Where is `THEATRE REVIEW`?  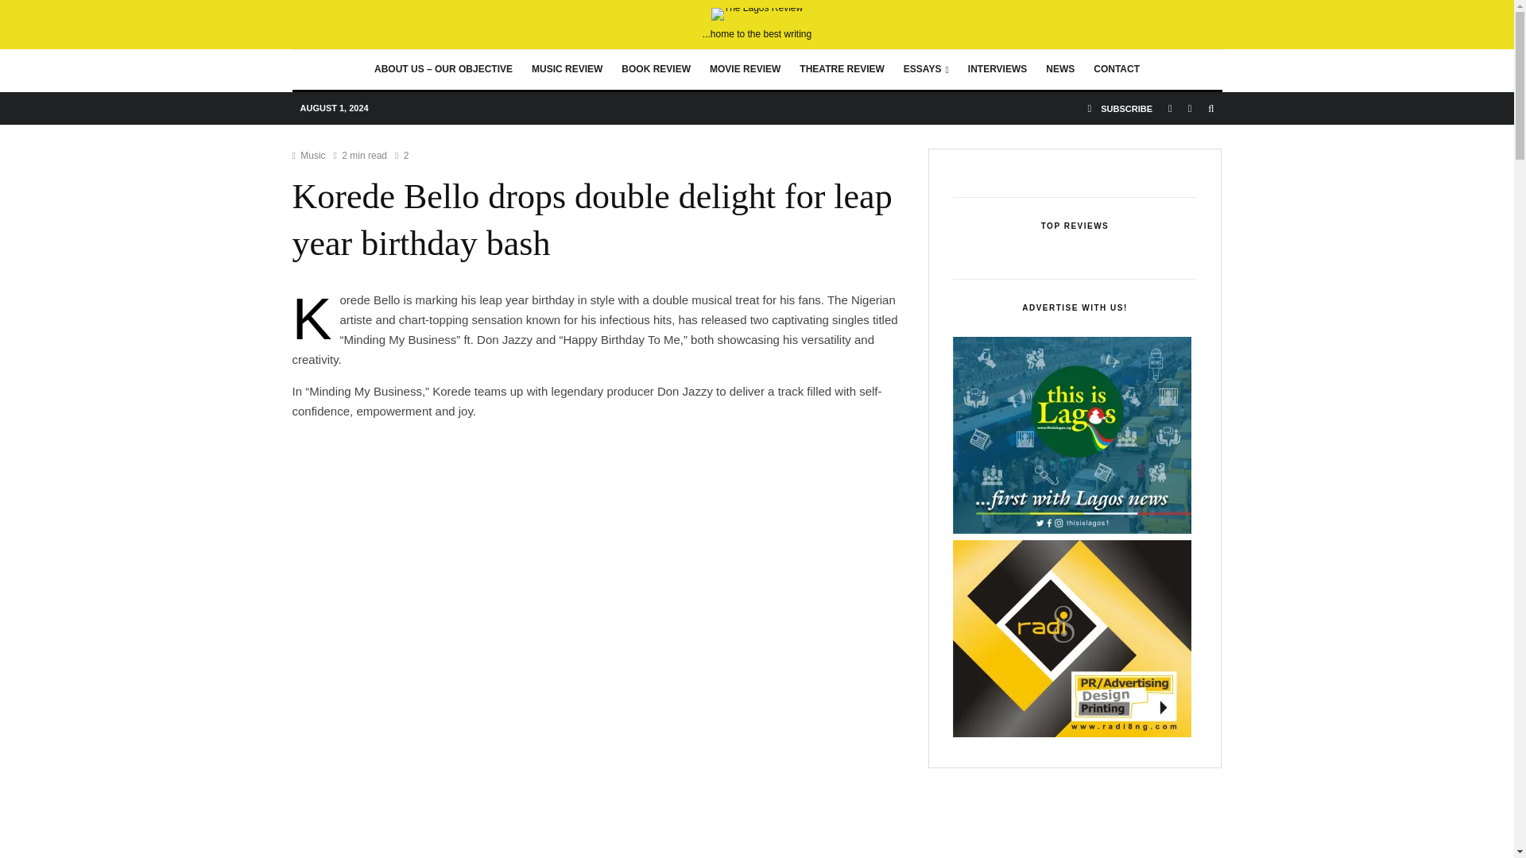 THEATRE REVIEW is located at coordinates (841, 70).